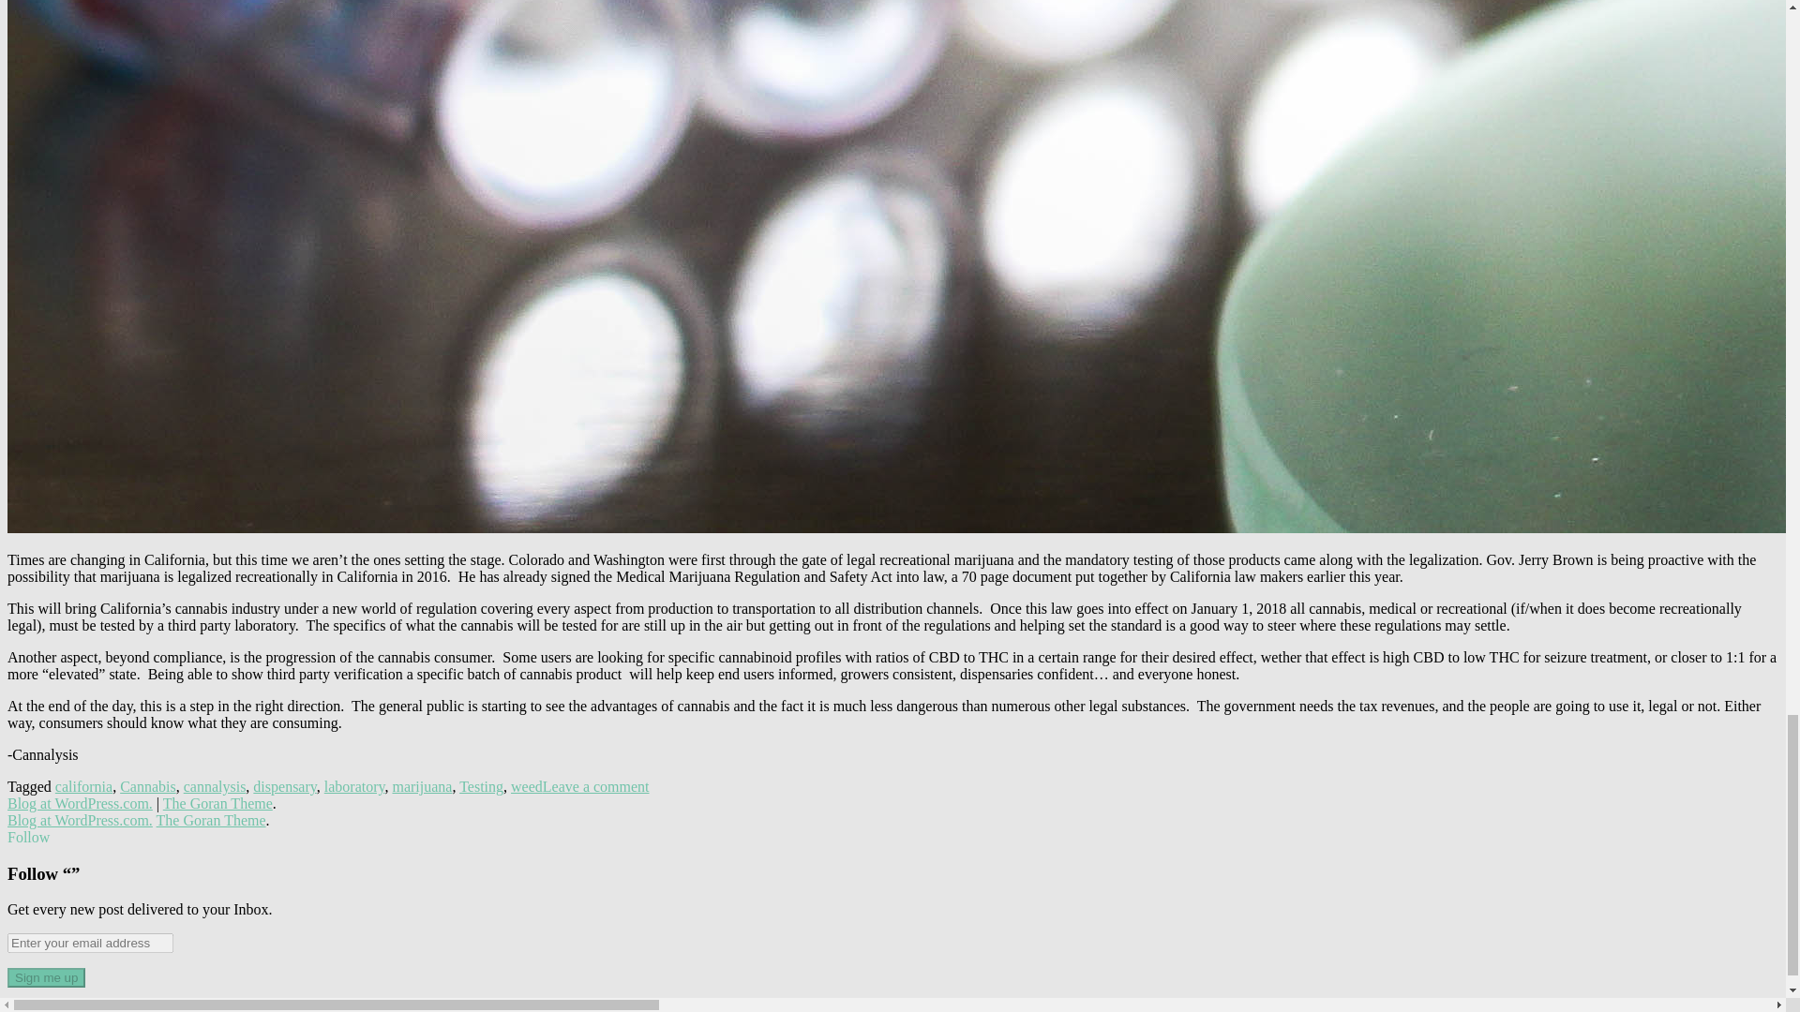 The height and width of the screenshot is (1012, 1800). Describe the element at coordinates (212, 821) in the screenshot. I see `The Goran Theme` at that location.